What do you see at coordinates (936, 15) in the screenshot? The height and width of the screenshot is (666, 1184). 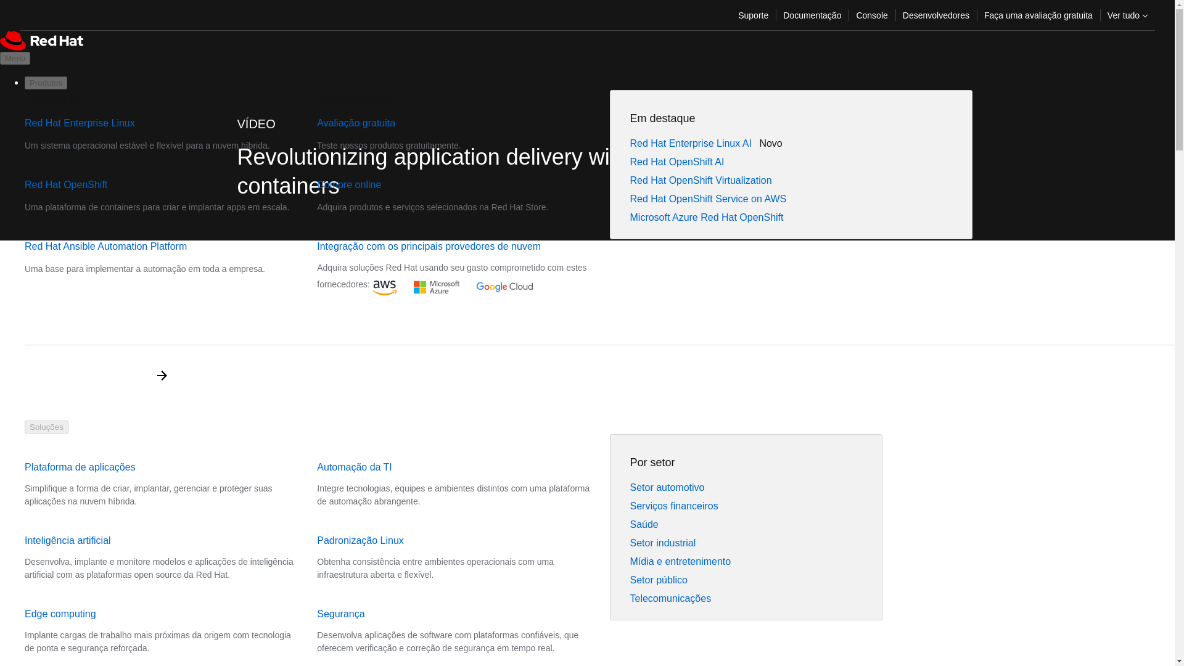 I see `Desenvolvedores` at bounding box center [936, 15].